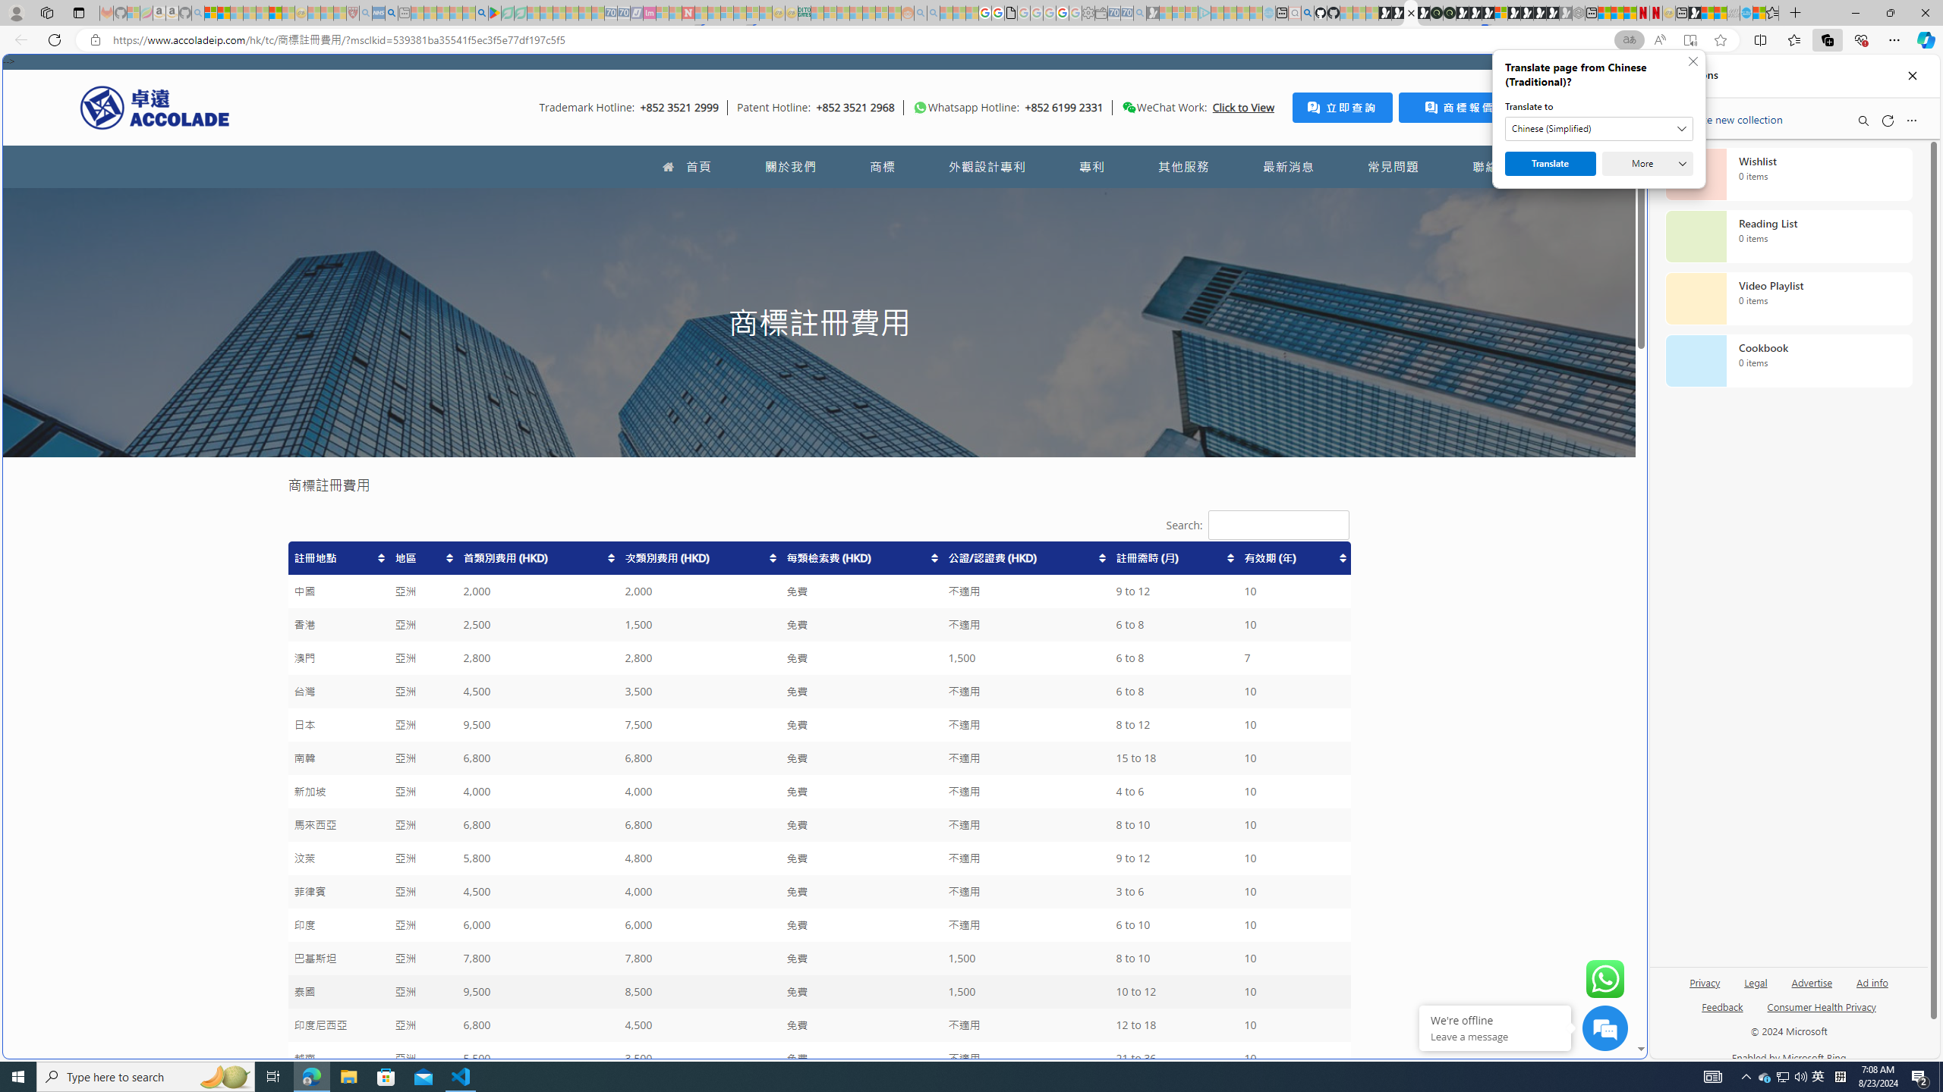 The height and width of the screenshot is (1092, 1943). I want to click on Future Focus Report 2024, so click(1449, 13).